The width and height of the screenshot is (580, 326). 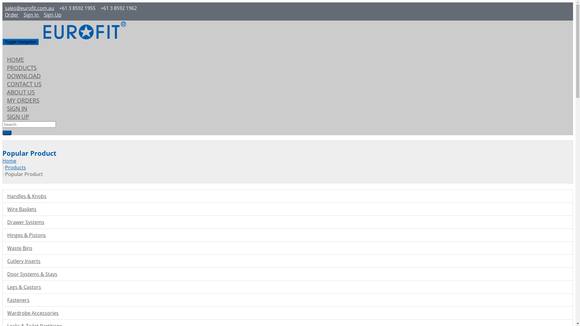 I want to click on Toggle navigation, so click(x=21, y=42).